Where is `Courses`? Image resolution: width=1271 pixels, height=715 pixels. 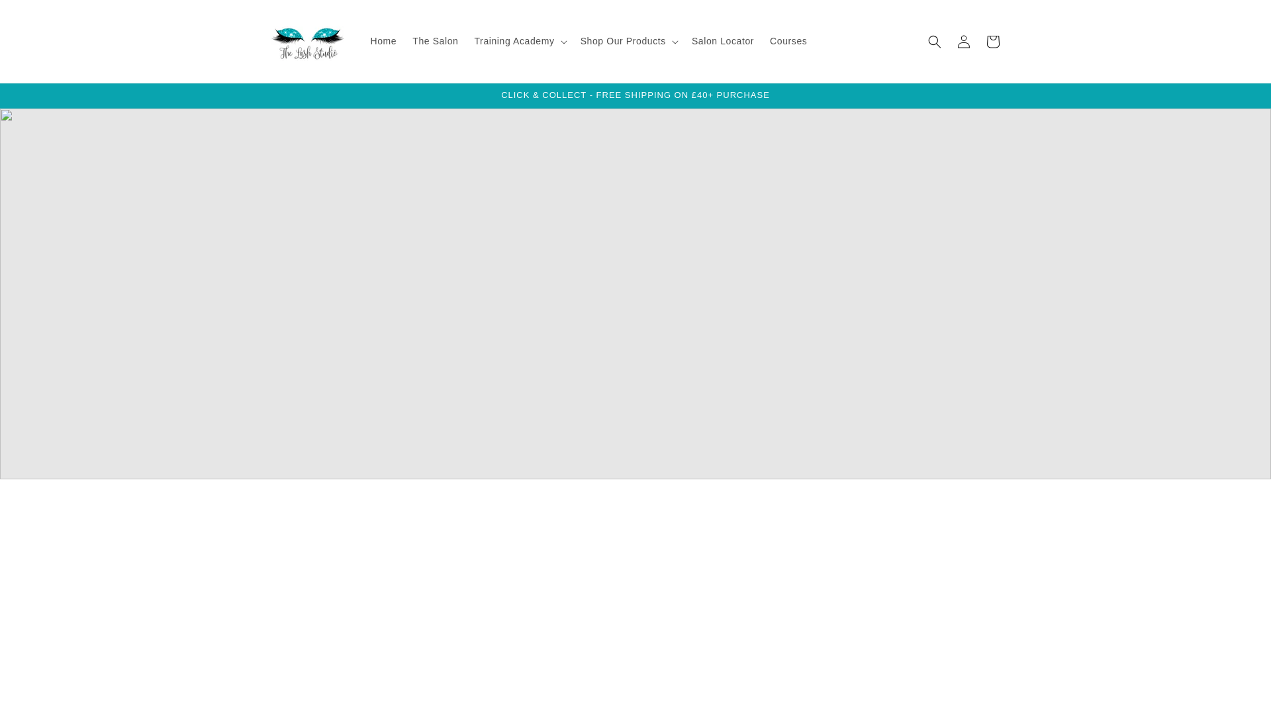
Courses is located at coordinates (788, 41).